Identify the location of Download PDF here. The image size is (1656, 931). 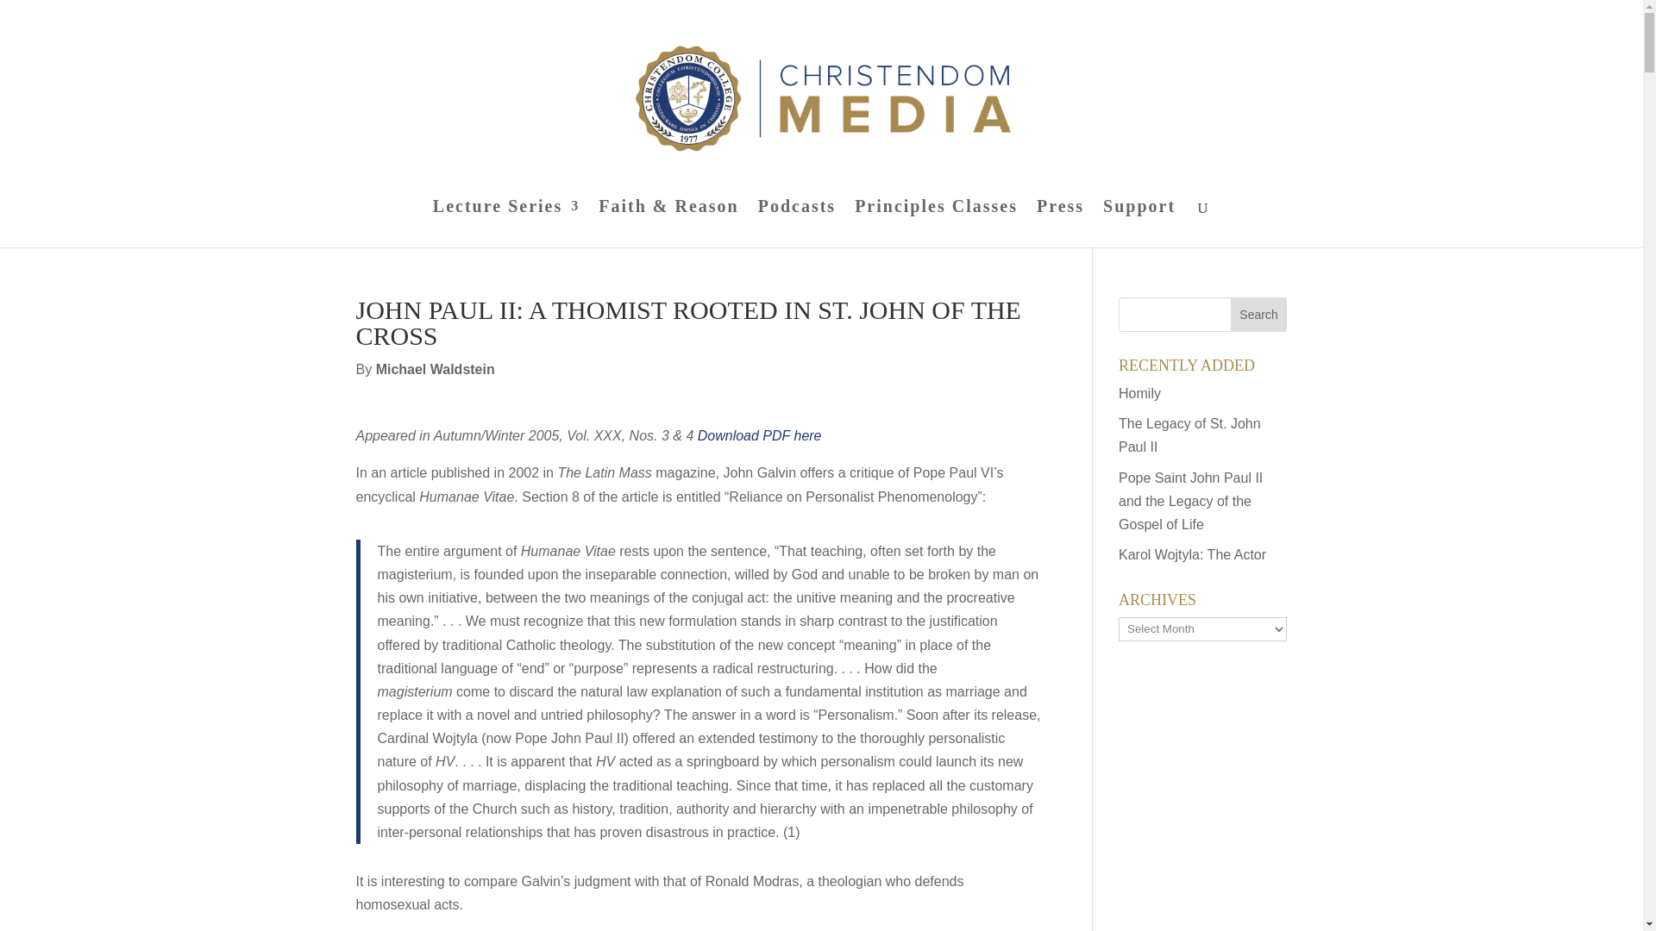
(759, 435).